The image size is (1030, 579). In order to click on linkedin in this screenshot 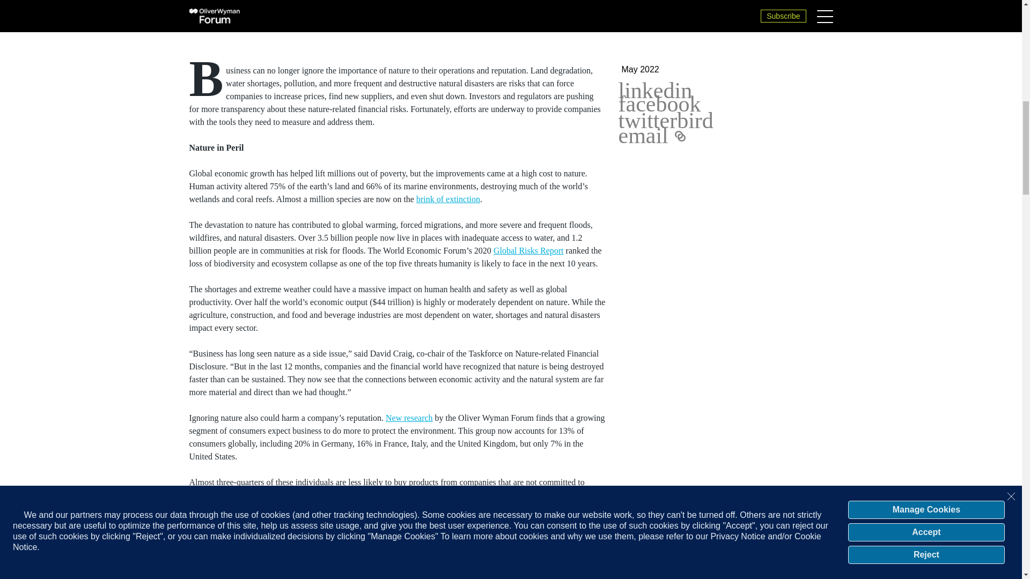, I will do `click(655, 90)`.